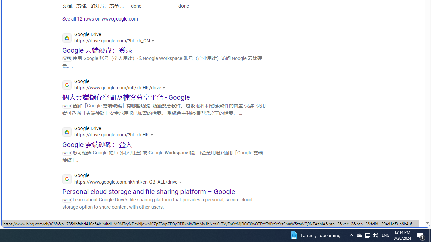  I want to click on Google Drive, so click(109, 132).